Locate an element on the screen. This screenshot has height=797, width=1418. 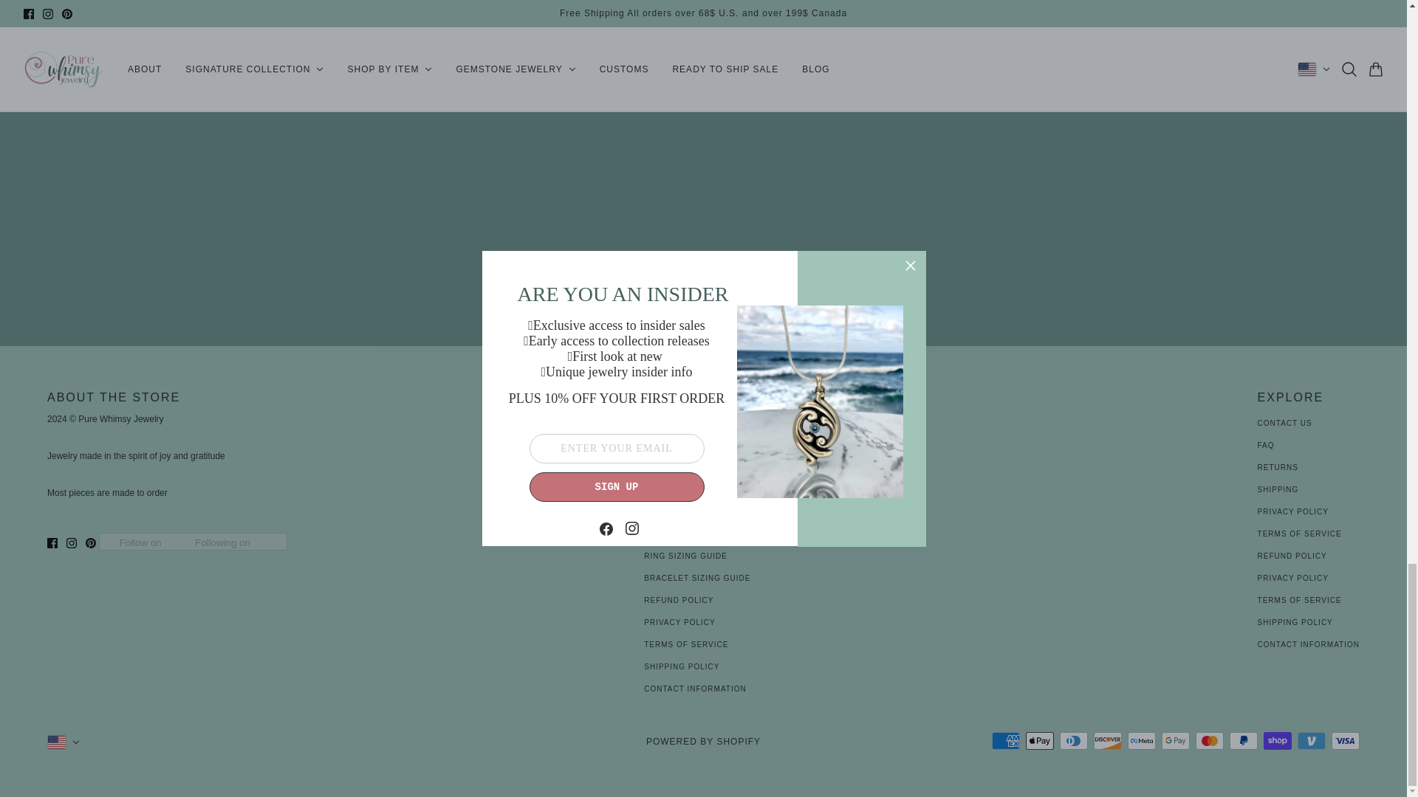
Returns is located at coordinates (1278, 467).